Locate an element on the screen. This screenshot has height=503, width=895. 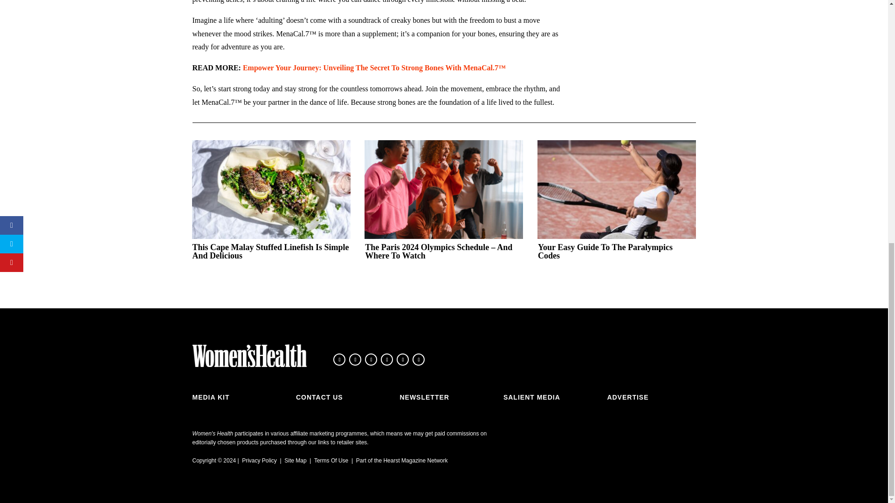
Follow on Instagram is located at coordinates (371, 360).